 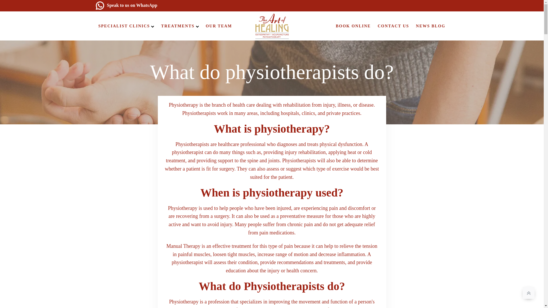 What do you see at coordinates (353, 26) in the screenshot?
I see `BOOK ONLINE` at bounding box center [353, 26].